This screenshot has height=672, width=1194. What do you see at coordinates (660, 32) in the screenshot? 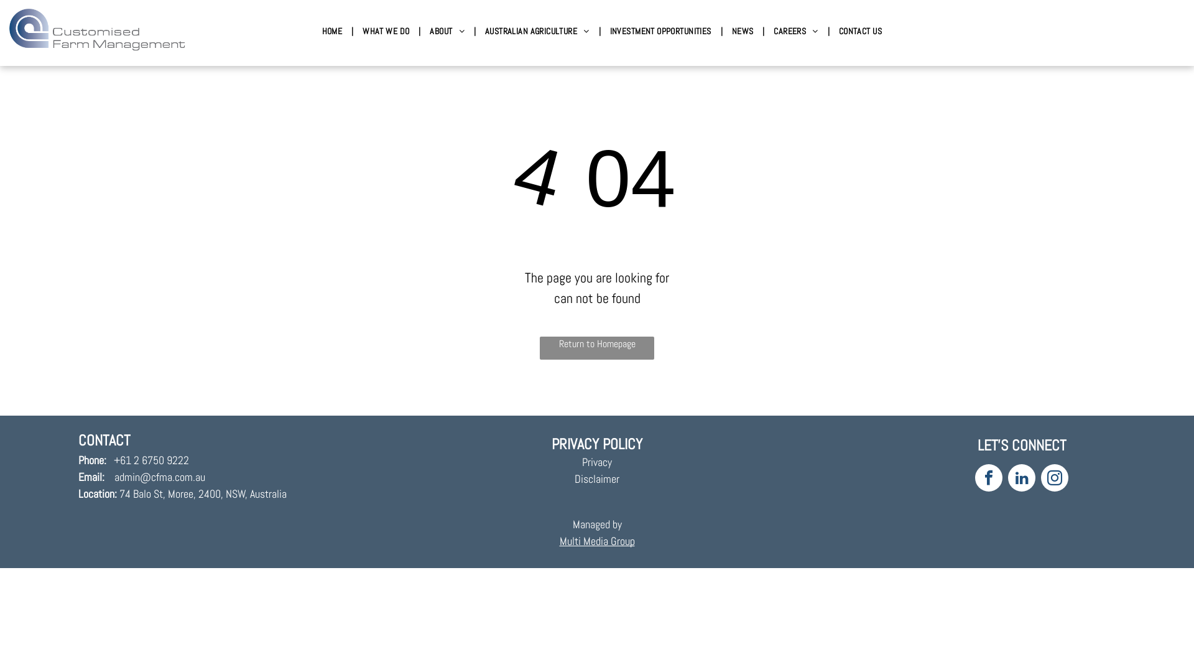
I see `INVESTMENT OPPORTUNITIES` at bounding box center [660, 32].